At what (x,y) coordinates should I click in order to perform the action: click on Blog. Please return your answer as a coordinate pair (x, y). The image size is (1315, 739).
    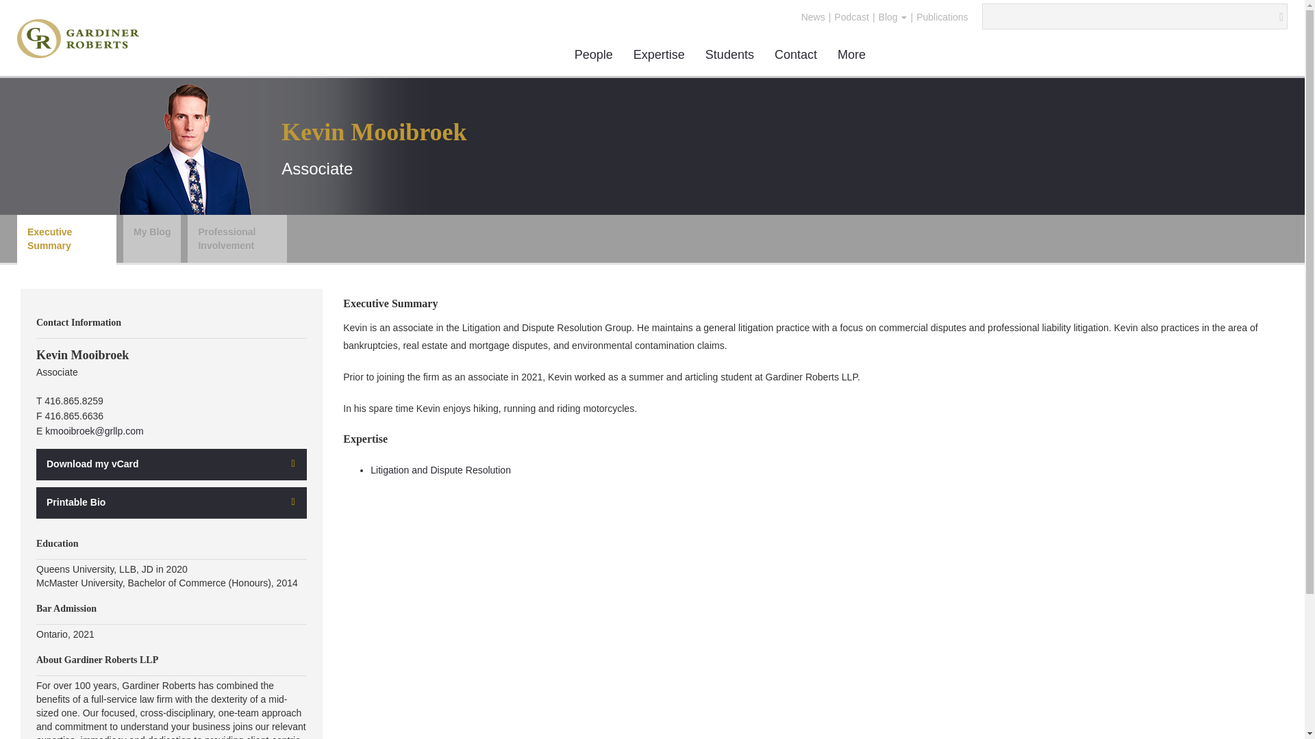
    Looking at the image, I should click on (893, 17).